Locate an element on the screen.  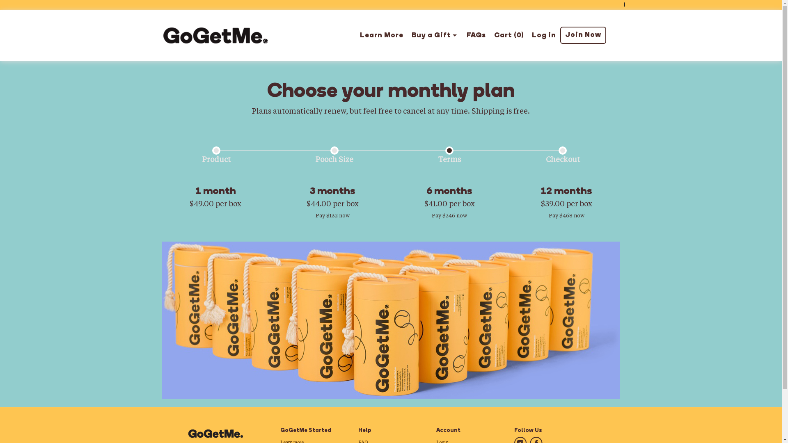
3 months
$44.00 per box
Pay $132 now is located at coordinates (332, 202).